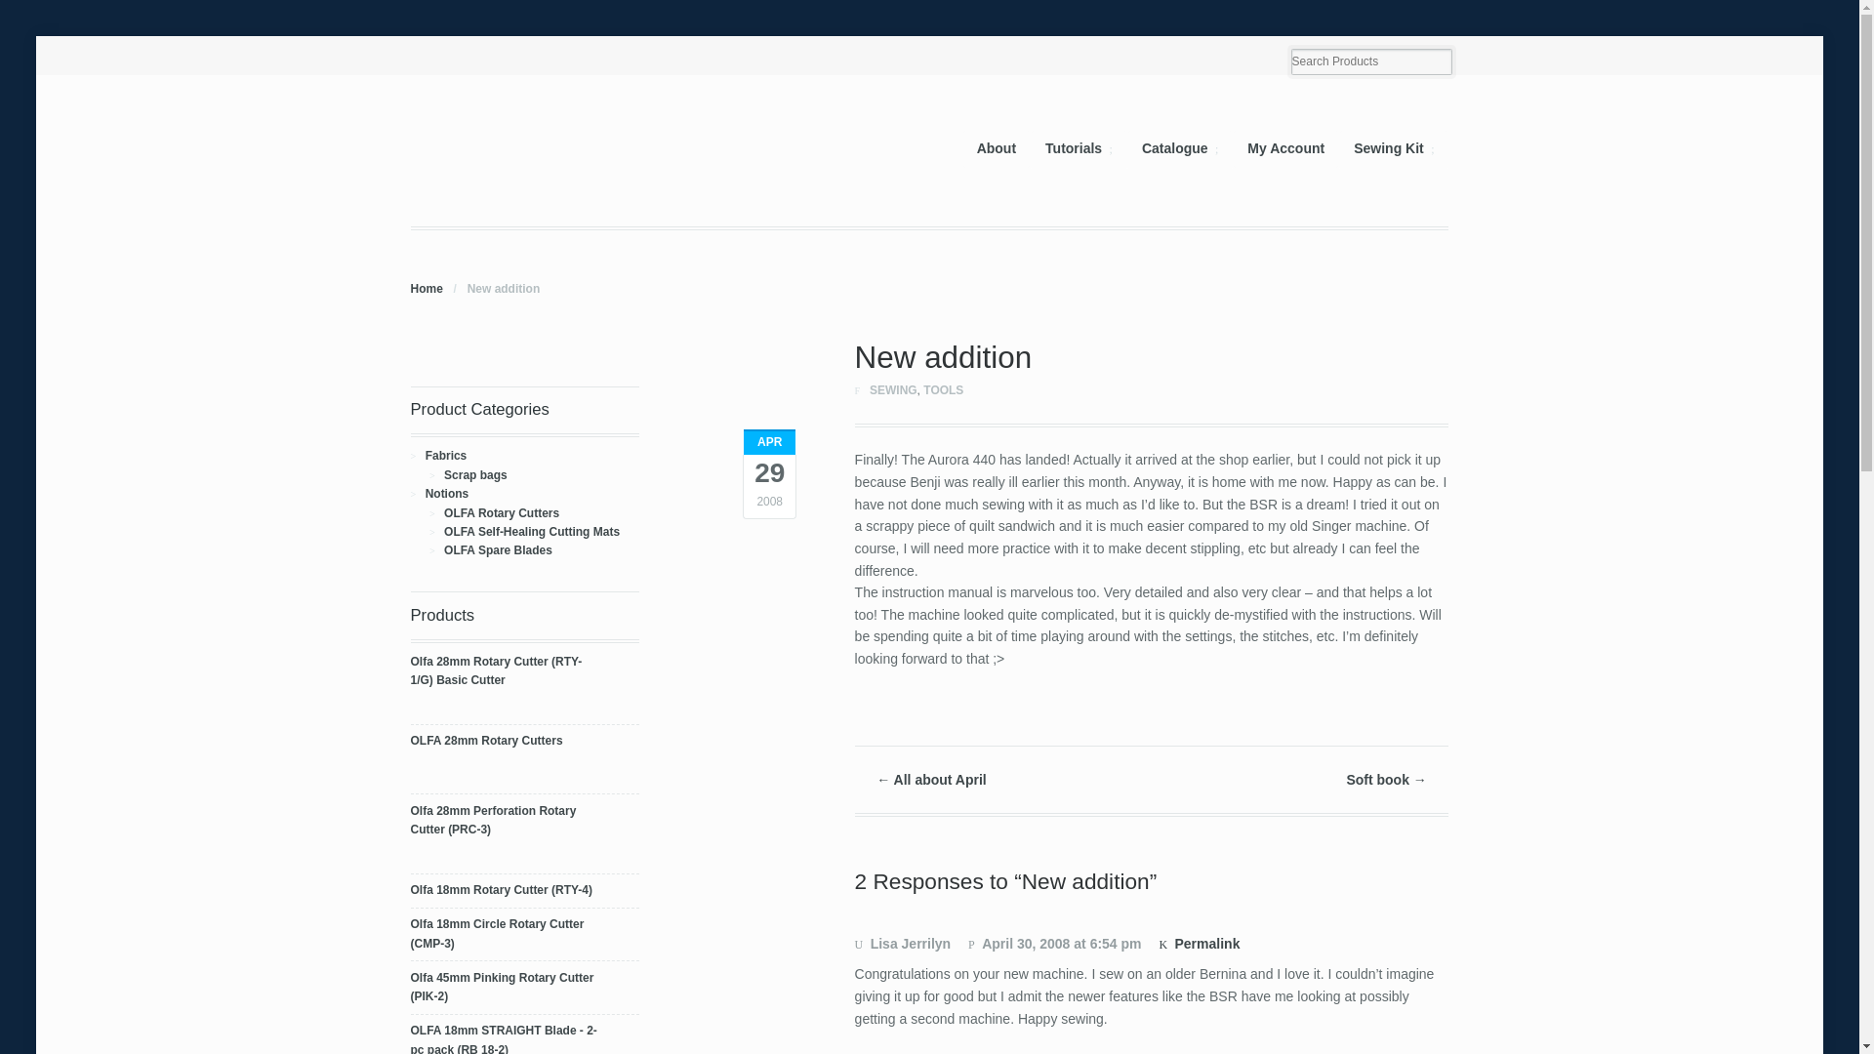 This screenshot has height=1054, width=1874. I want to click on Scrap bags, so click(476, 474).